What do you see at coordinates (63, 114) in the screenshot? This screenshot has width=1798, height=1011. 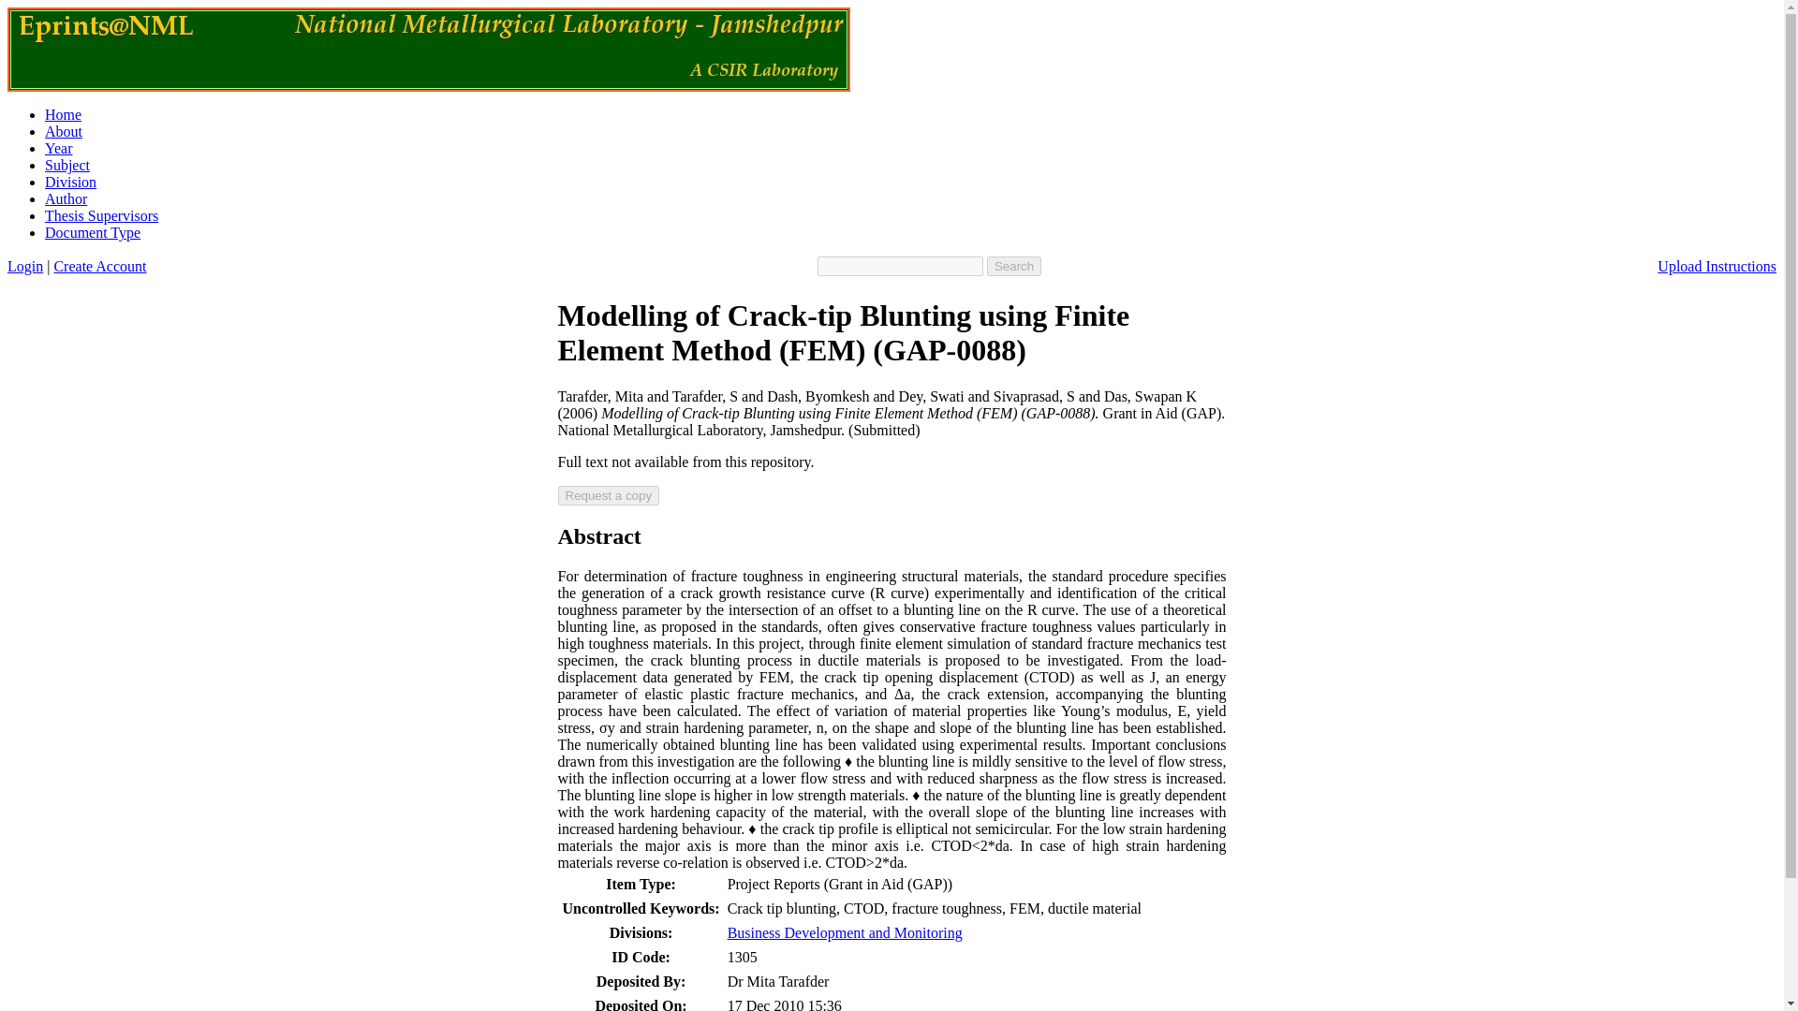 I see `Home` at bounding box center [63, 114].